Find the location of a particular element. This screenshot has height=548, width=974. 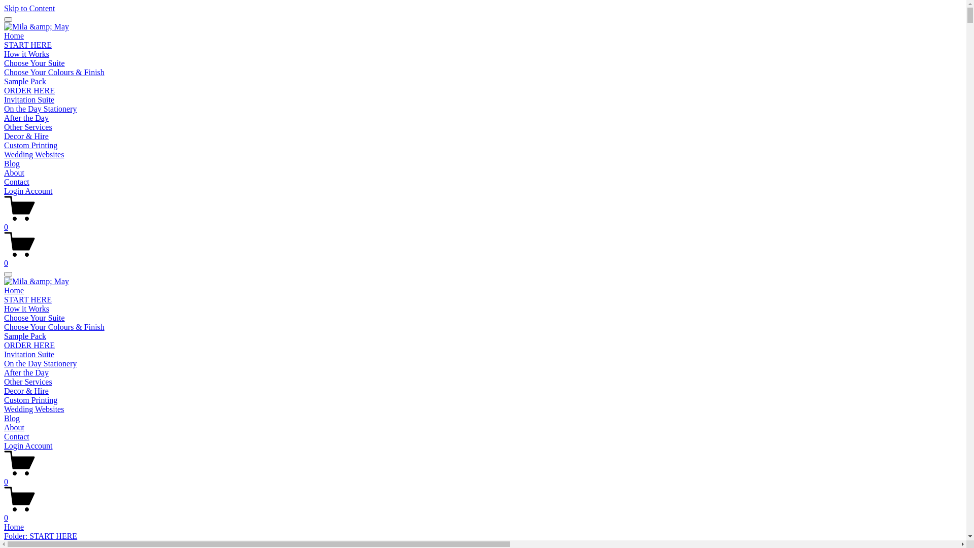

How it Works is located at coordinates (26, 309).